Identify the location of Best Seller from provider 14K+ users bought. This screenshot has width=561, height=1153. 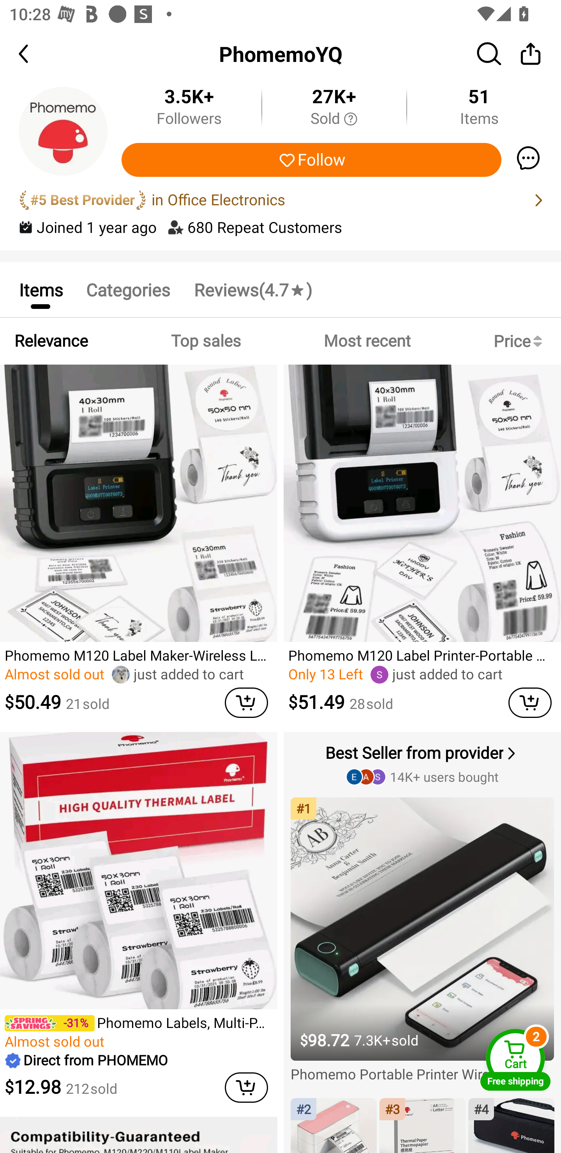
(423, 763).